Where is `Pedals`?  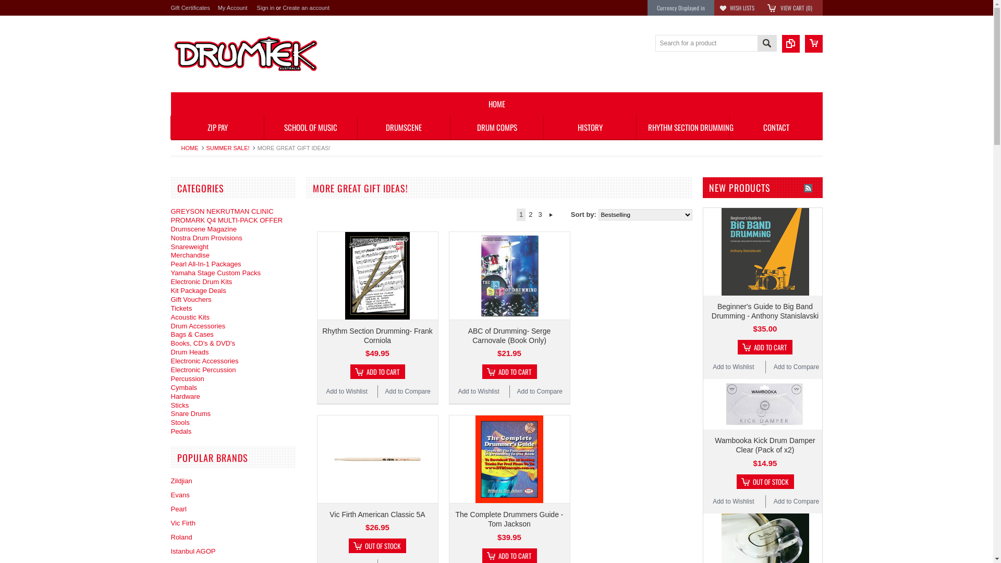 Pedals is located at coordinates (181, 432).